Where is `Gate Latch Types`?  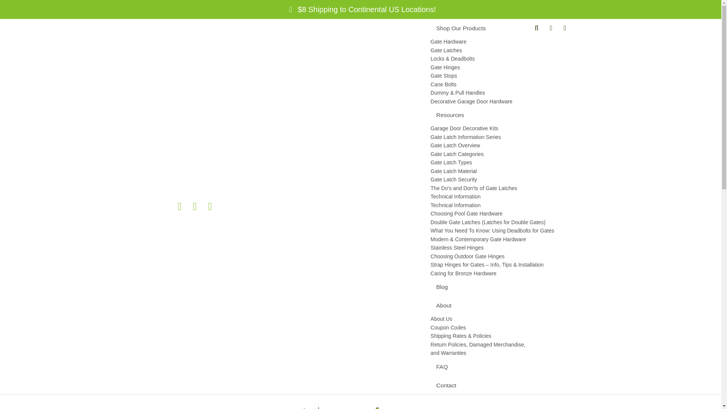 Gate Latch Types is located at coordinates (497, 163).